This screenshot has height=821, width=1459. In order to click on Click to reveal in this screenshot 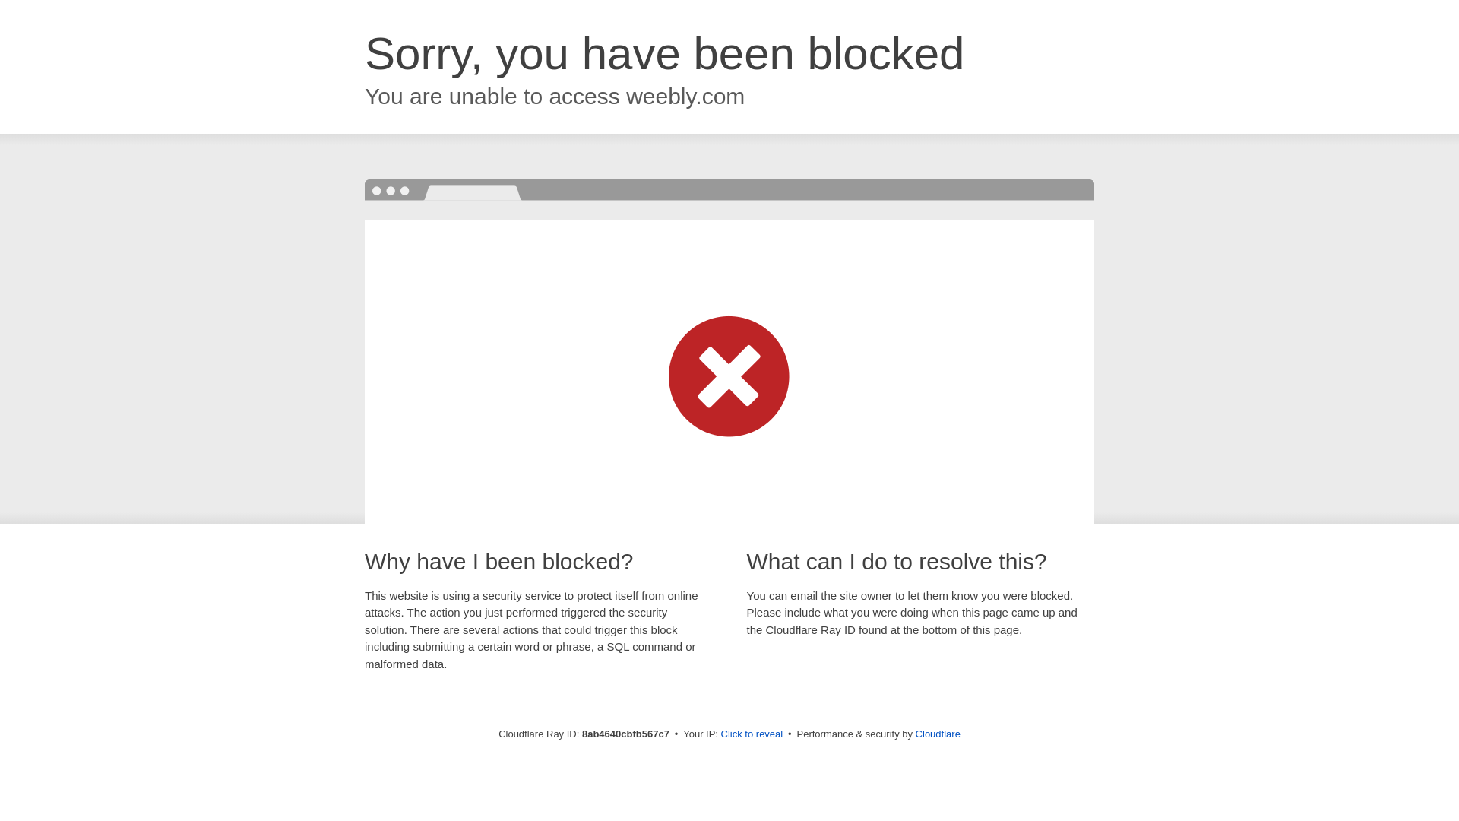, I will do `click(752, 734)`.